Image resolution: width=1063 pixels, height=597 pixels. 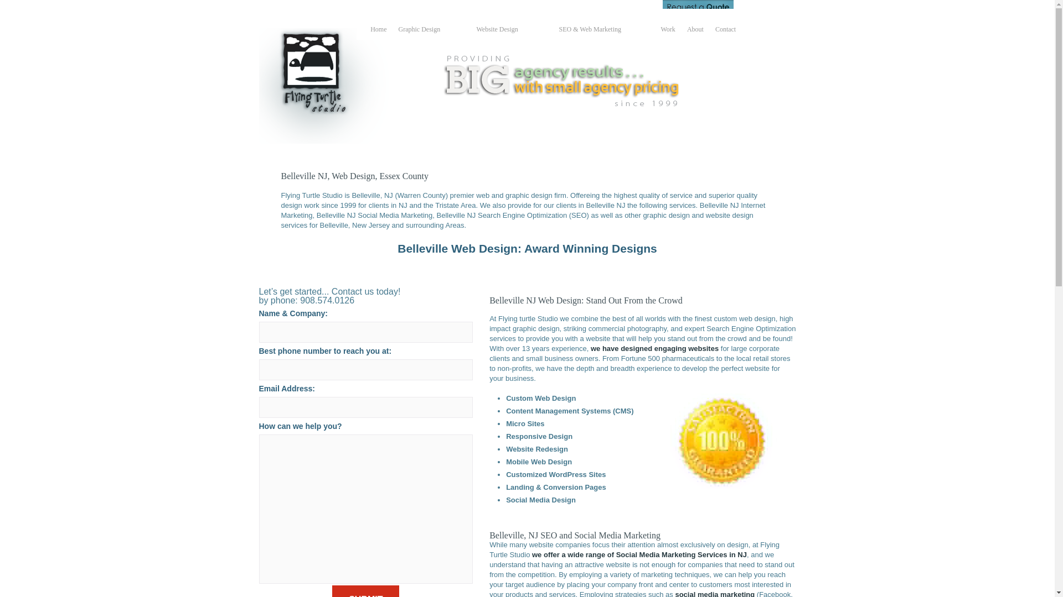 What do you see at coordinates (695, 30) in the screenshot?
I see `About Flying Turtle Studio` at bounding box center [695, 30].